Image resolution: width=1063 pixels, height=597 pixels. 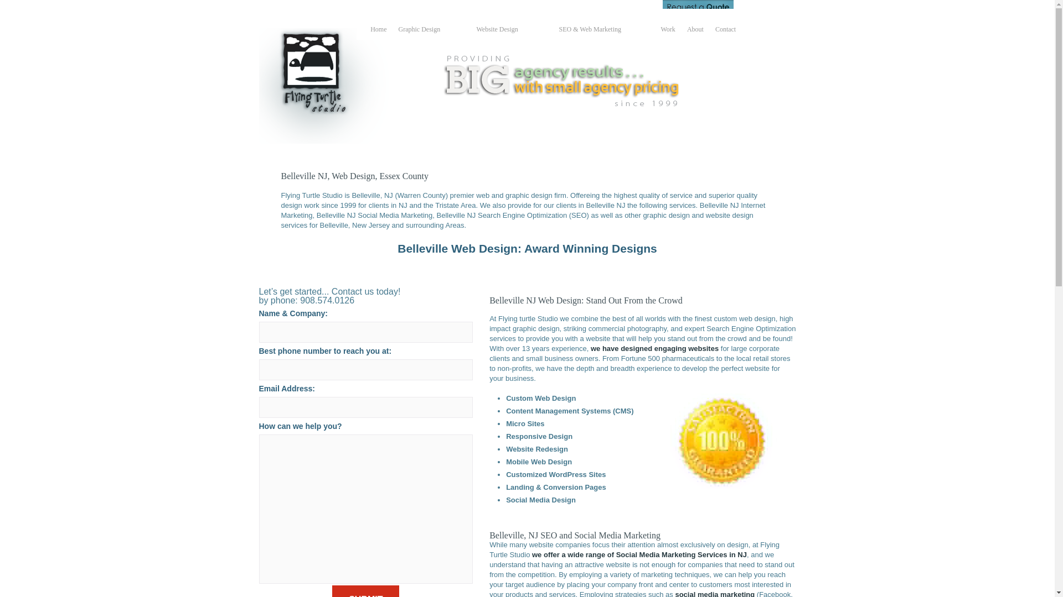 What do you see at coordinates (695, 30) in the screenshot?
I see `About Flying Turtle Studio` at bounding box center [695, 30].